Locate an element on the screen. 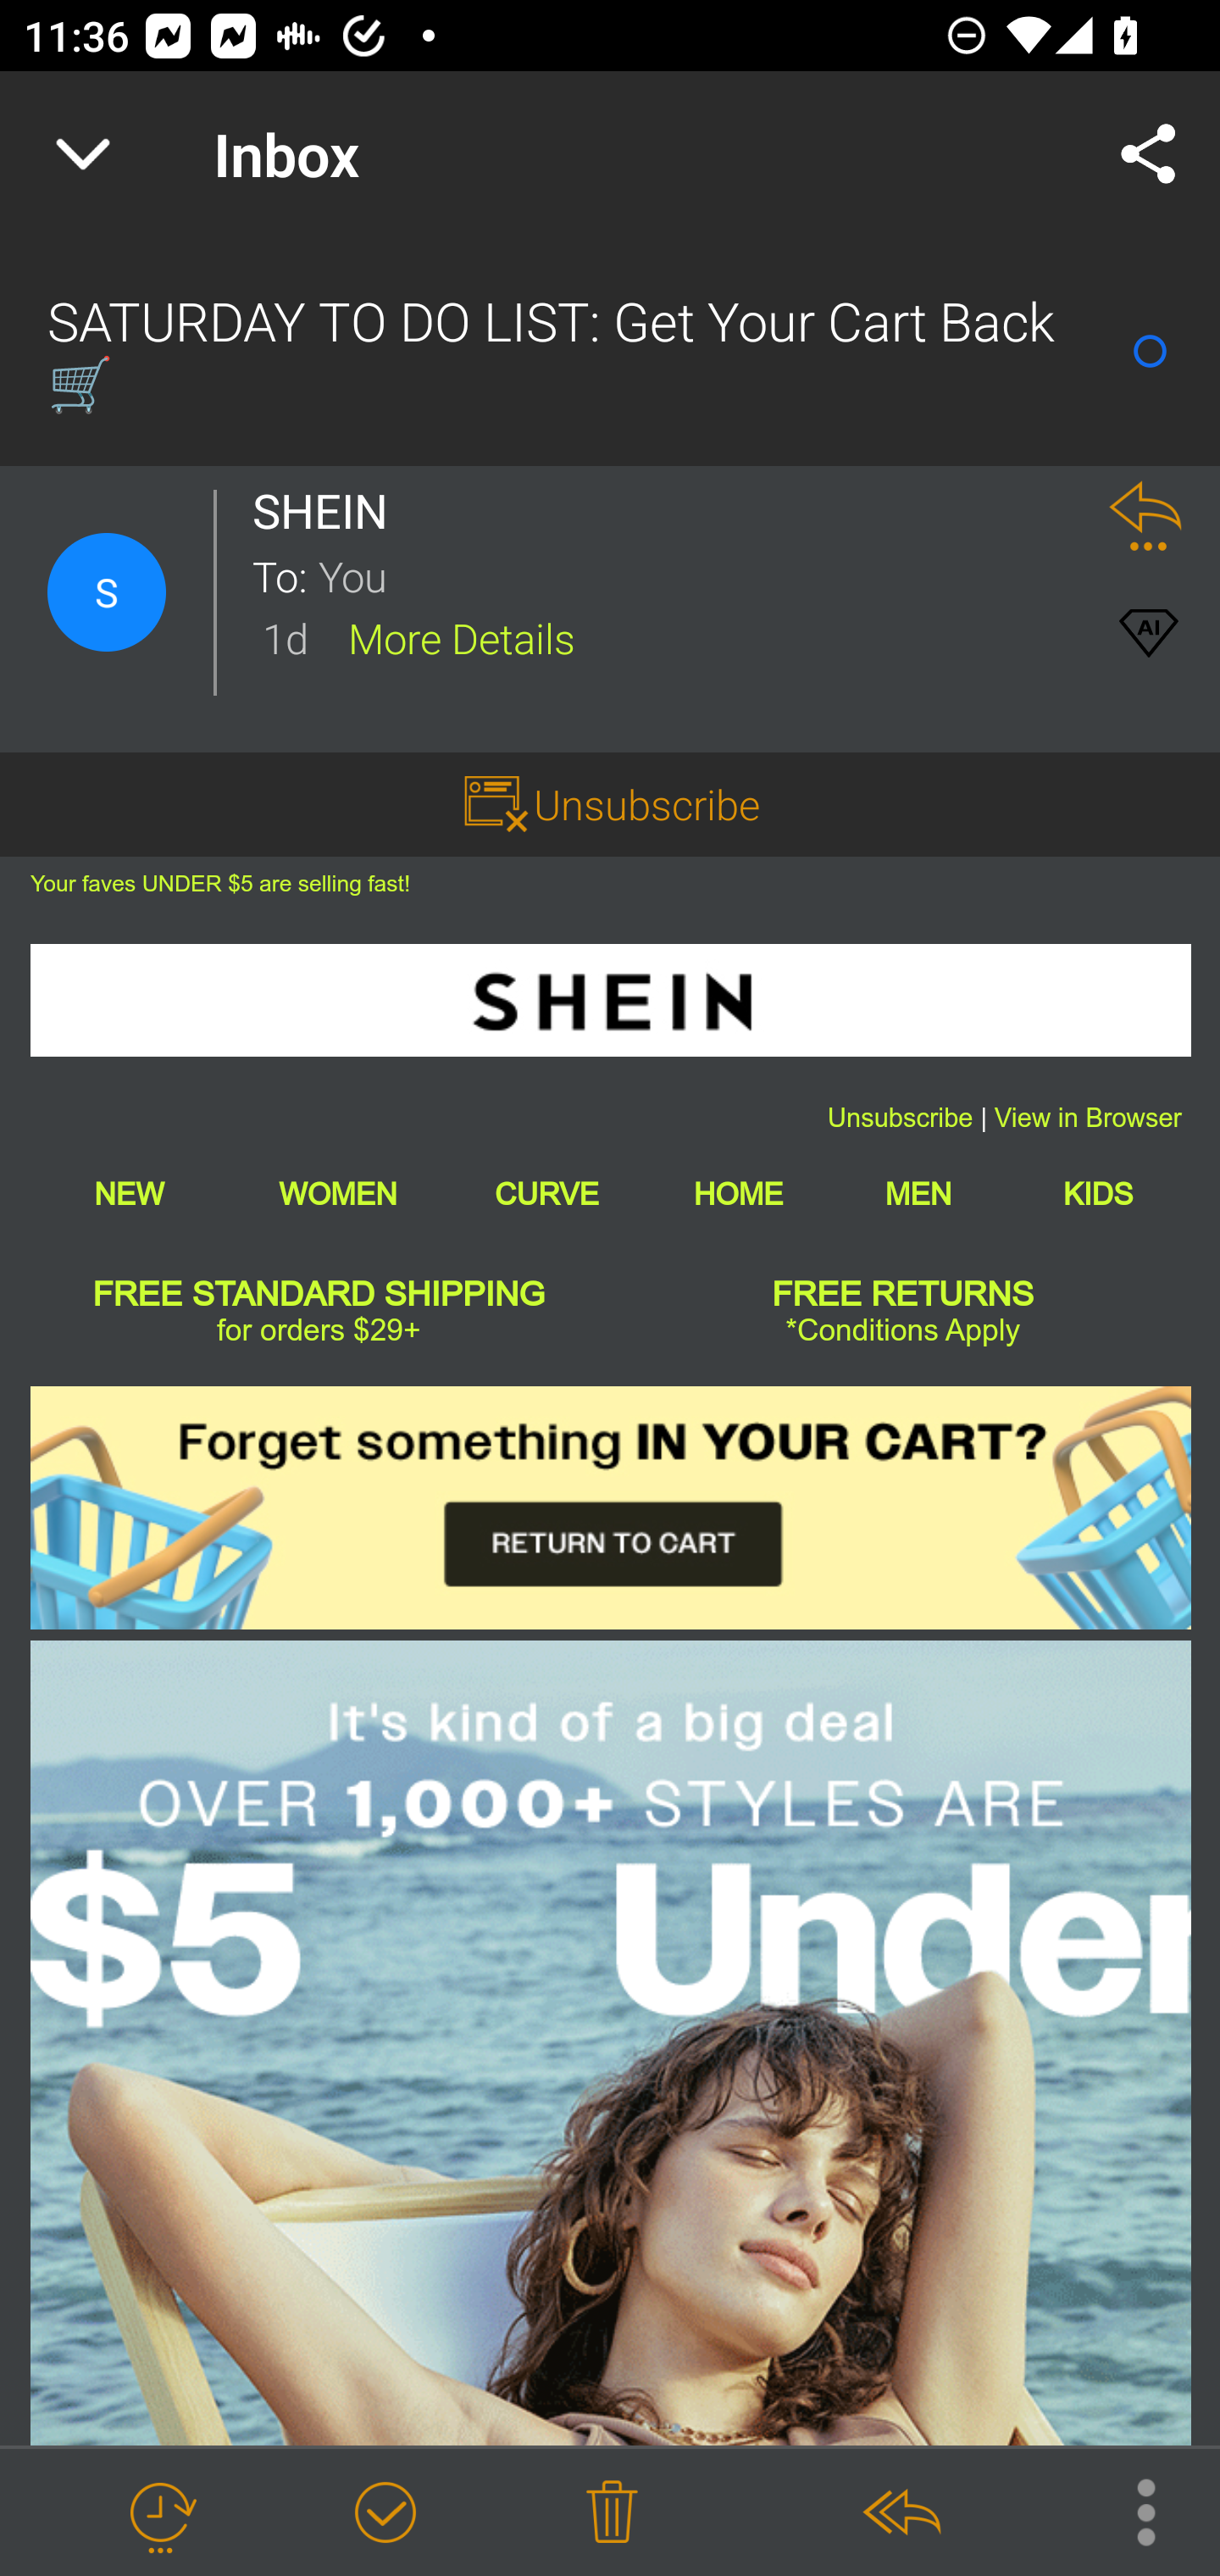  More Details is located at coordinates (461, 636).